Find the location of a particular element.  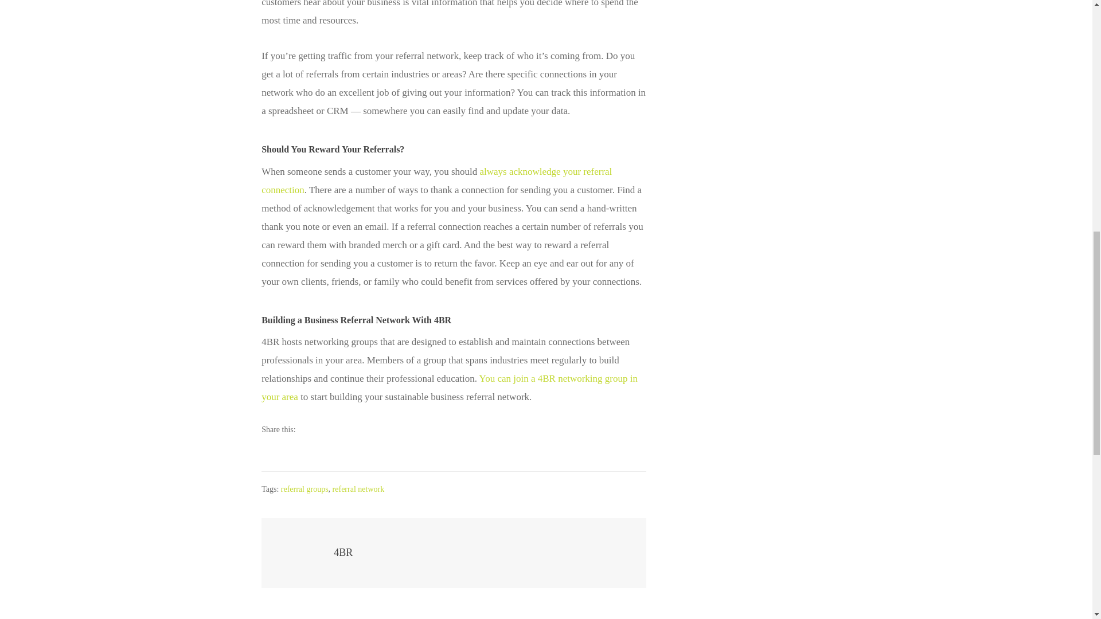

referral groups is located at coordinates (304, 488).